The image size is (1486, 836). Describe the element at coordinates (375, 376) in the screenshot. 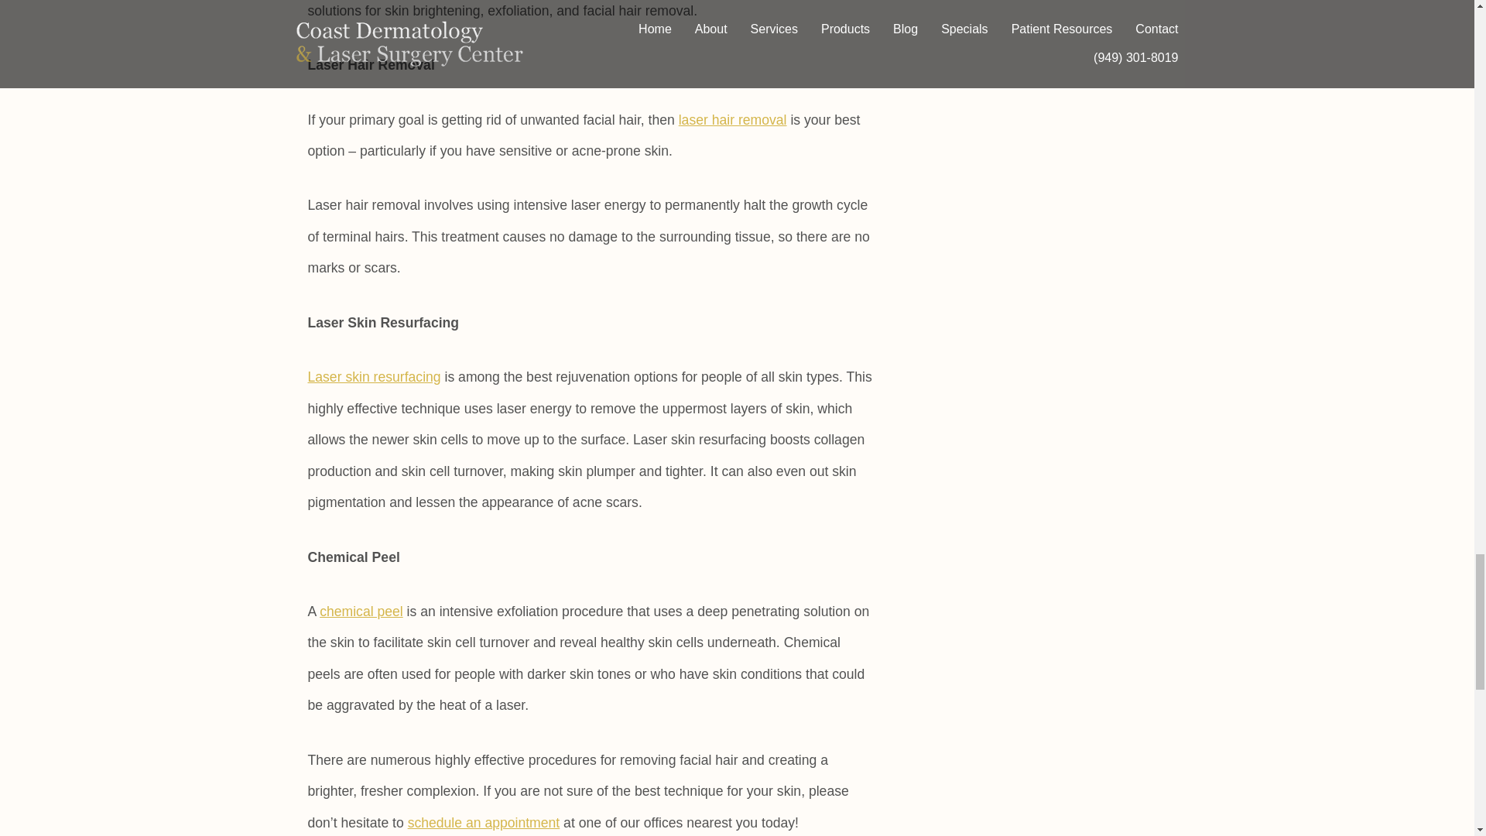

I see `Laser skin resurfacing` at that location.